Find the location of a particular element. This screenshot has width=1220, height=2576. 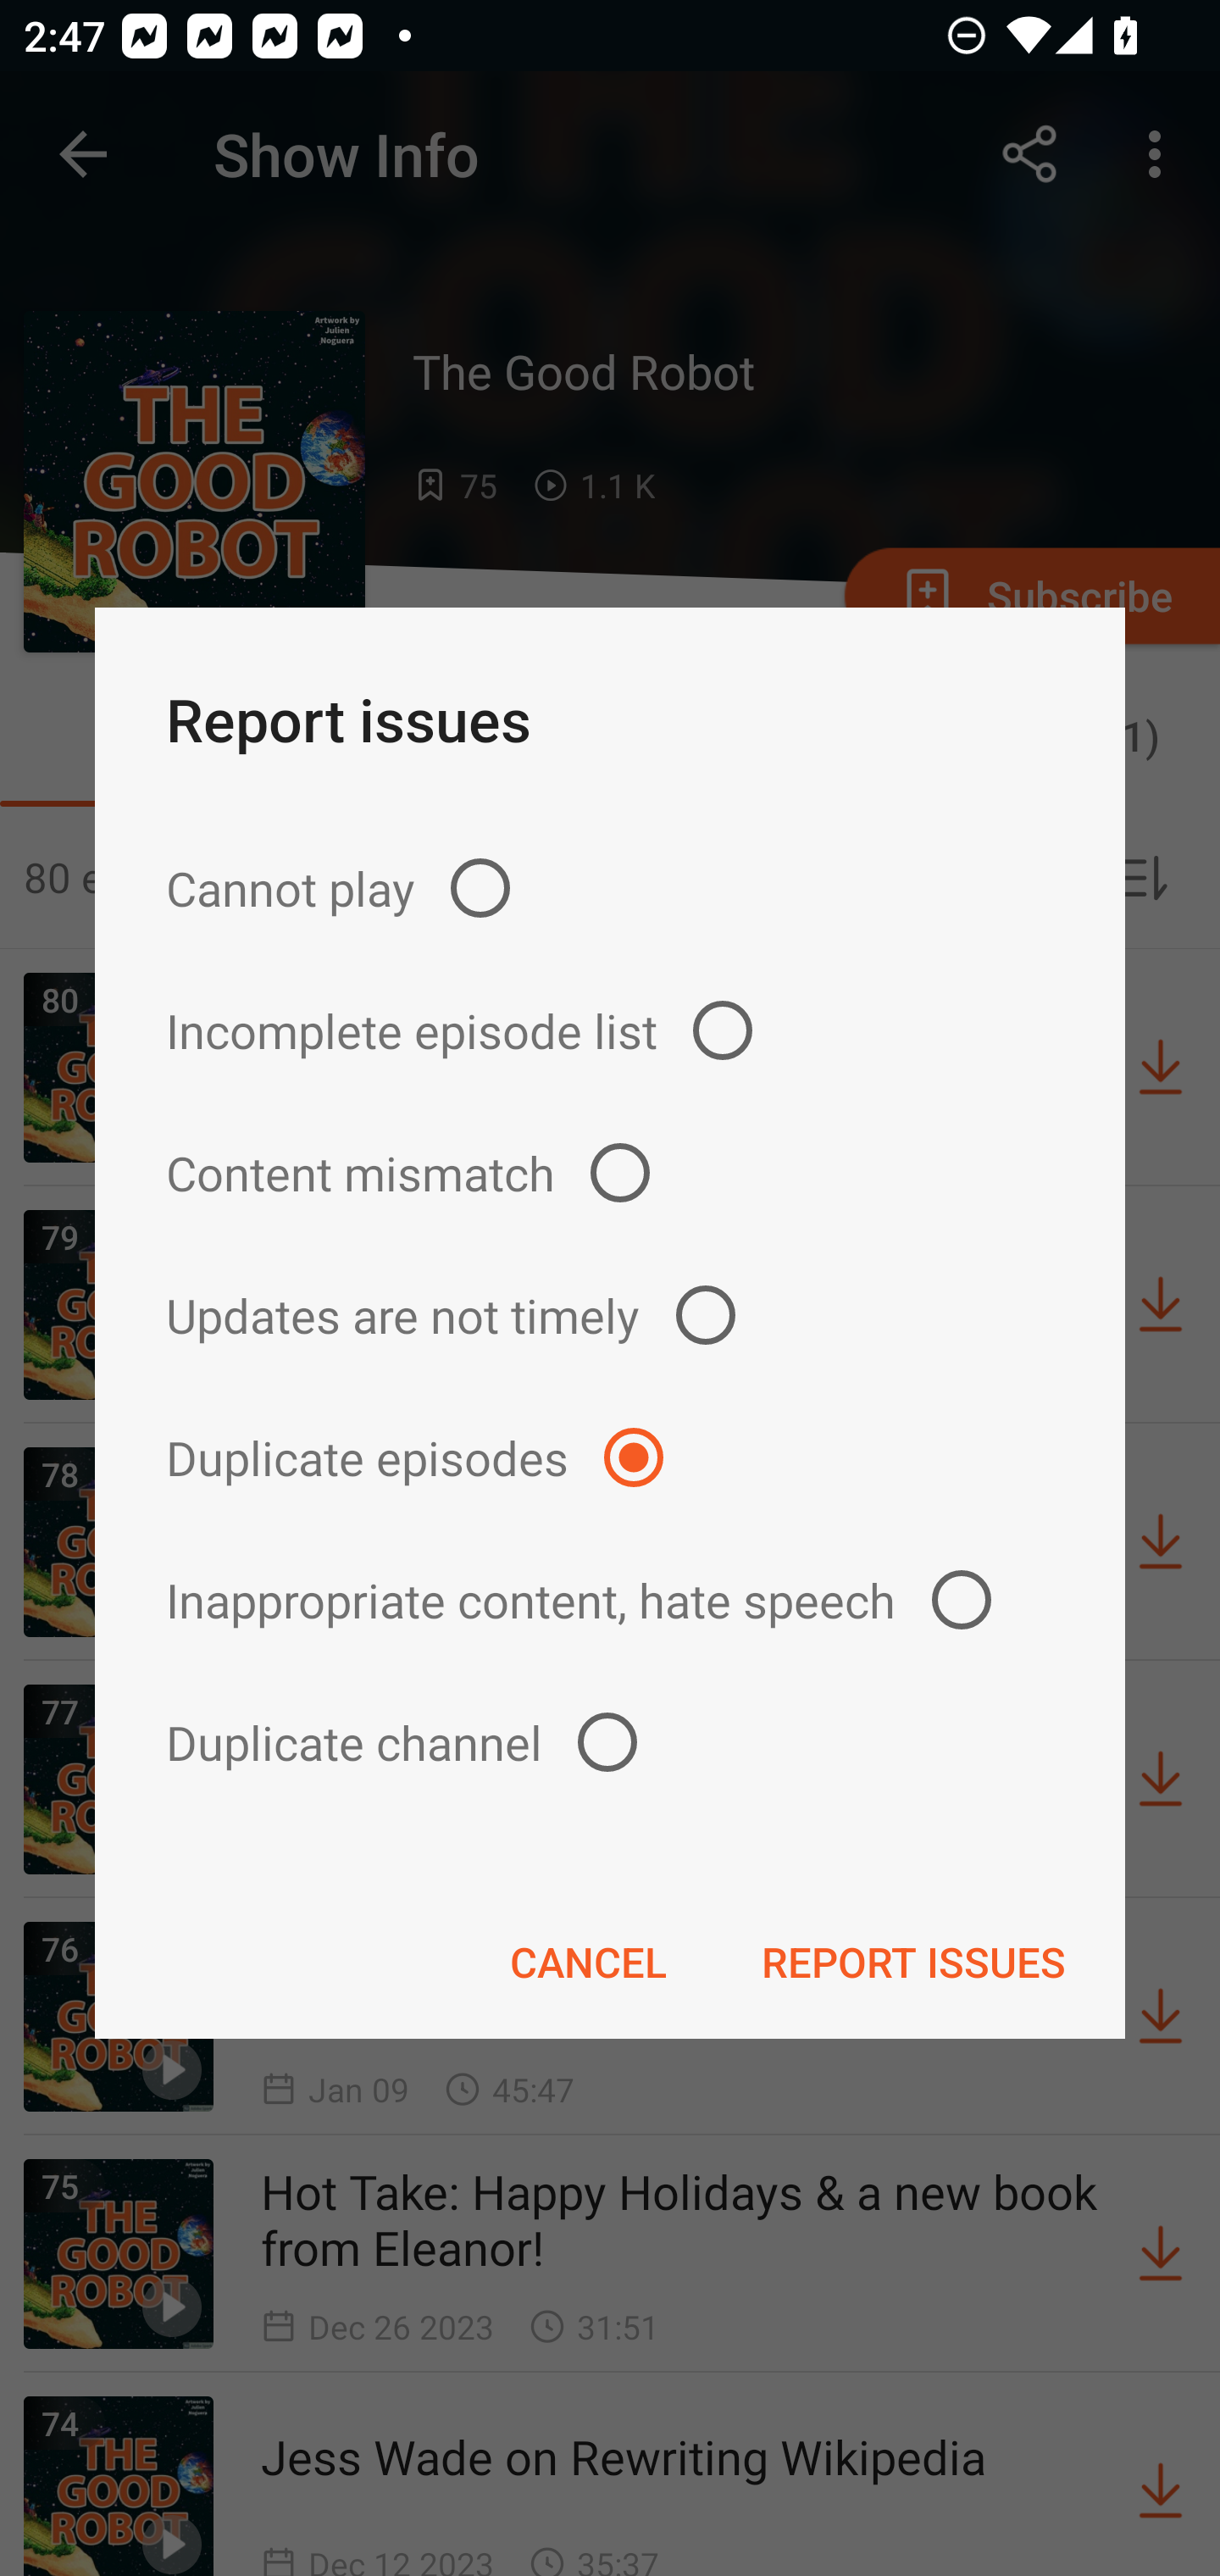

Incomplete episode list is located at coordinates (610, 1030).